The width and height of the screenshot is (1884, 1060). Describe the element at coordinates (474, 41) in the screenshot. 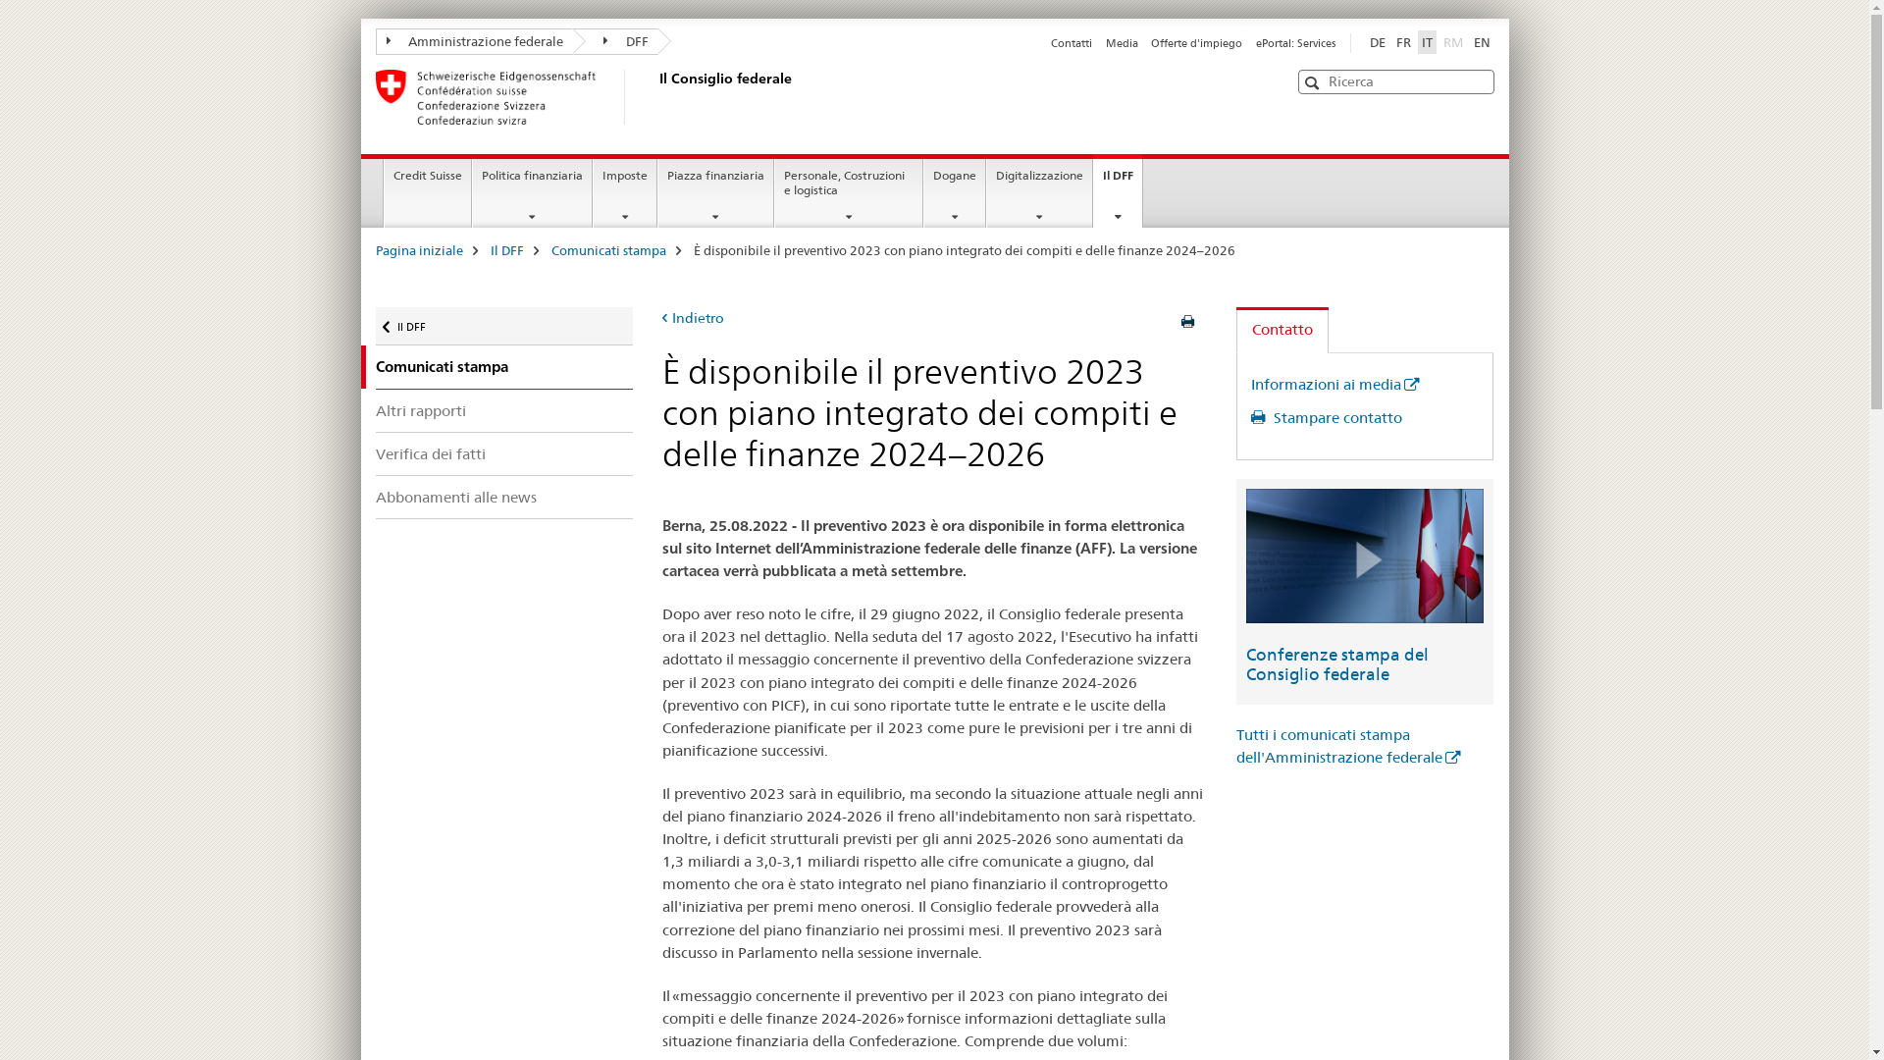

I see `Amministrazione federale` at that location.